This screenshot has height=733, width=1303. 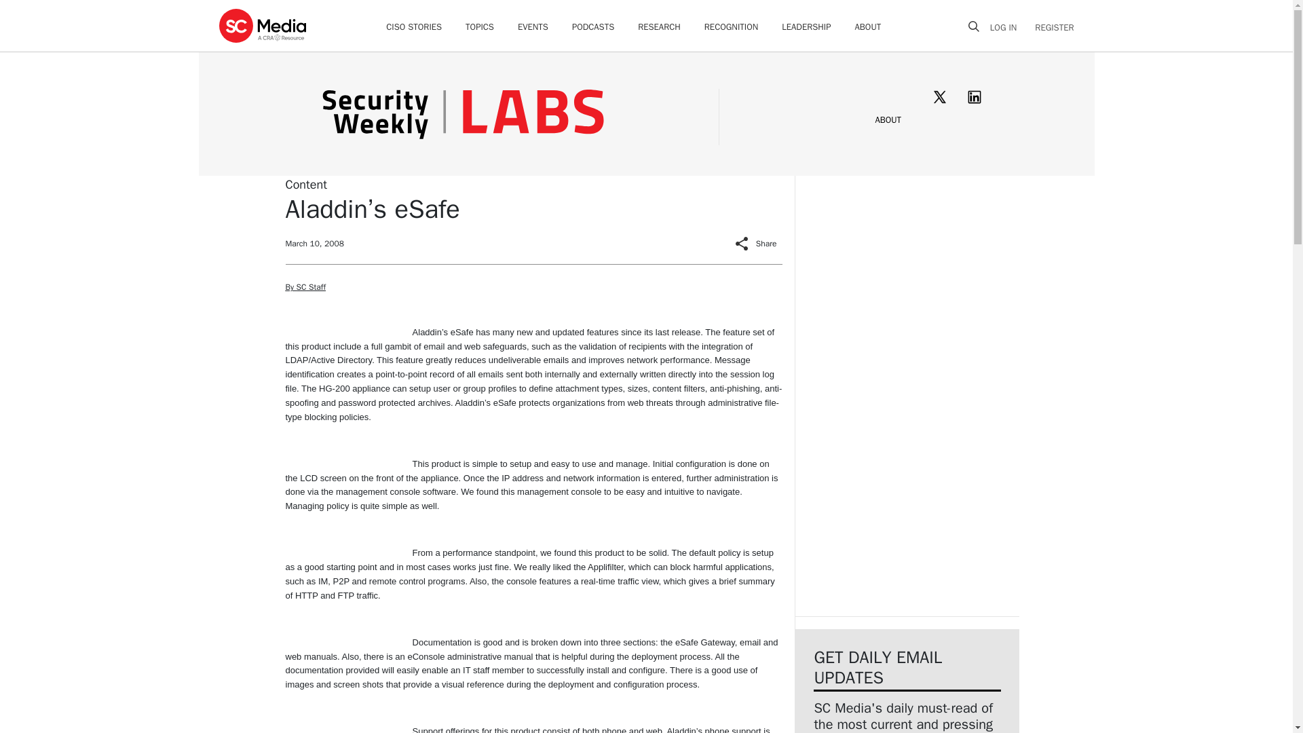 I want to click on twitter, so click(x=939, y=96).